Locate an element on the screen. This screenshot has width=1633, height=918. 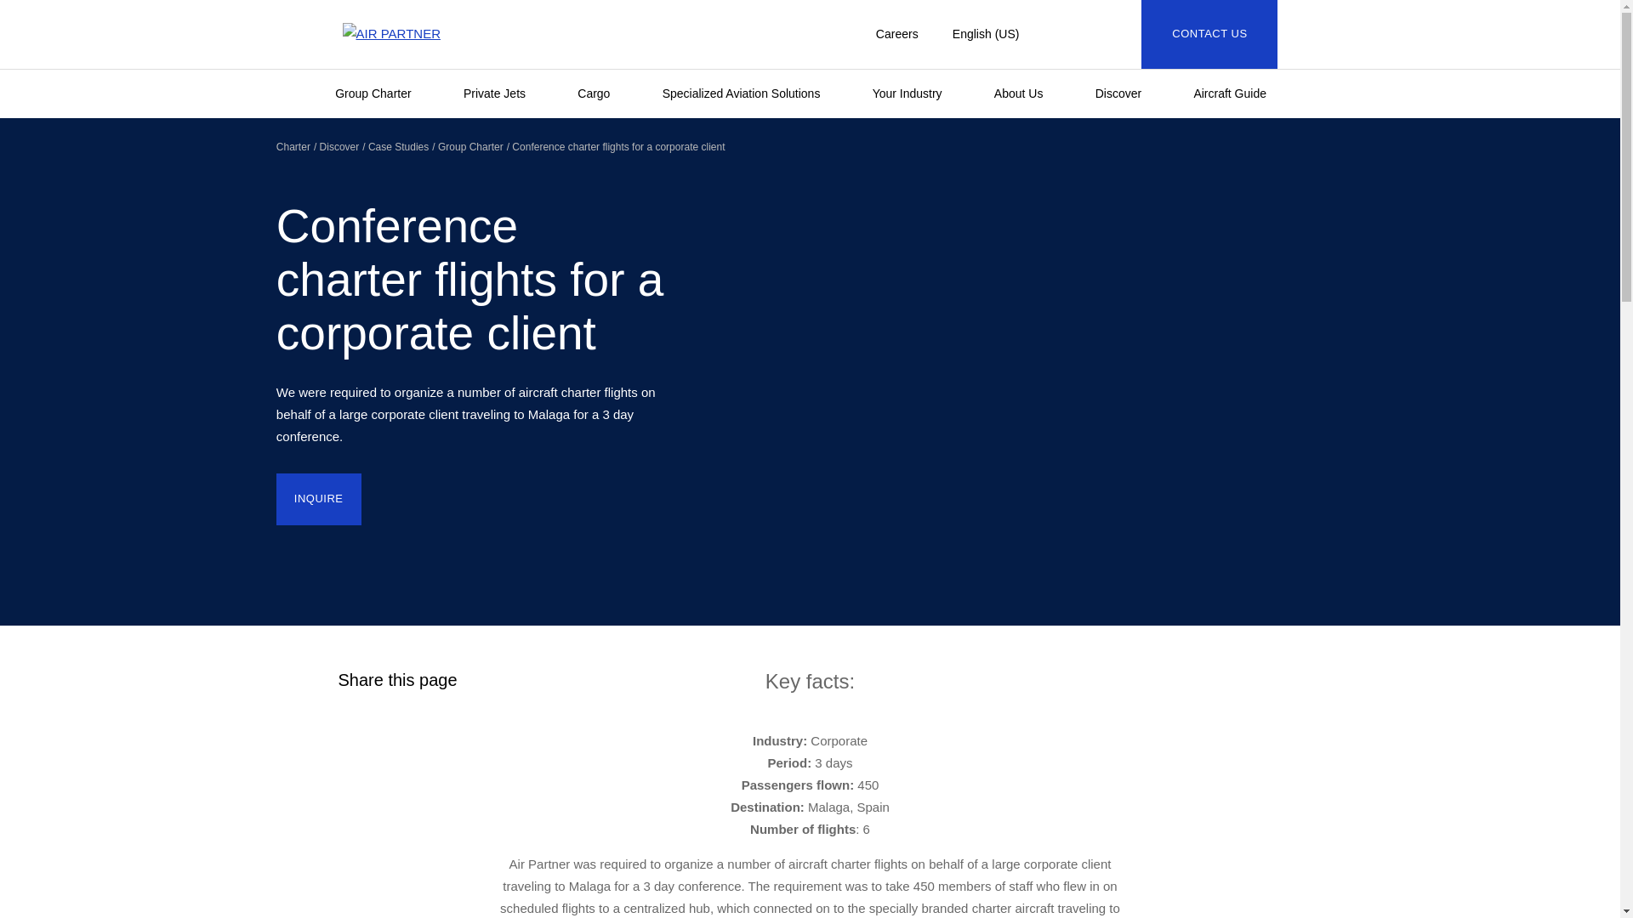
Your Industry is located at coordinates (915, 93).